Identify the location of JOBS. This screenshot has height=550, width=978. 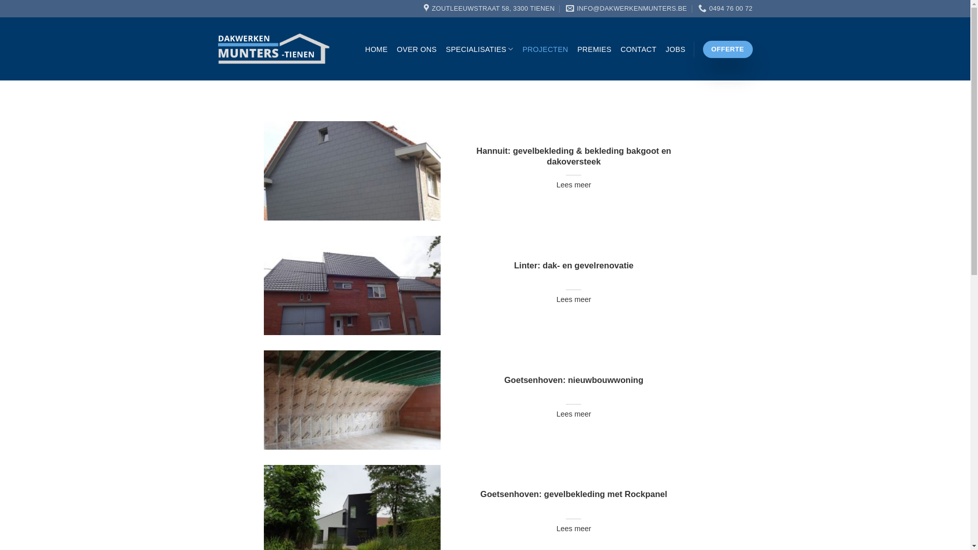
(675, 49).